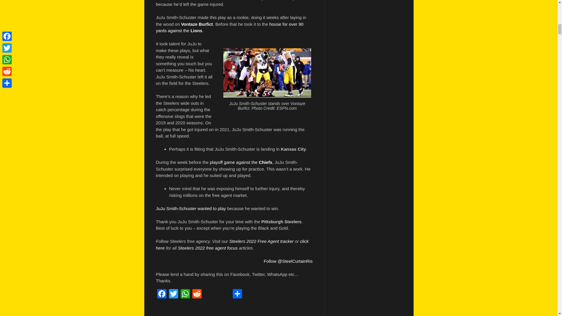 This screenshot has width=562, height=316. Describe the element at coordinates (237, 294) in the screenshot. I see `Share` at that location.